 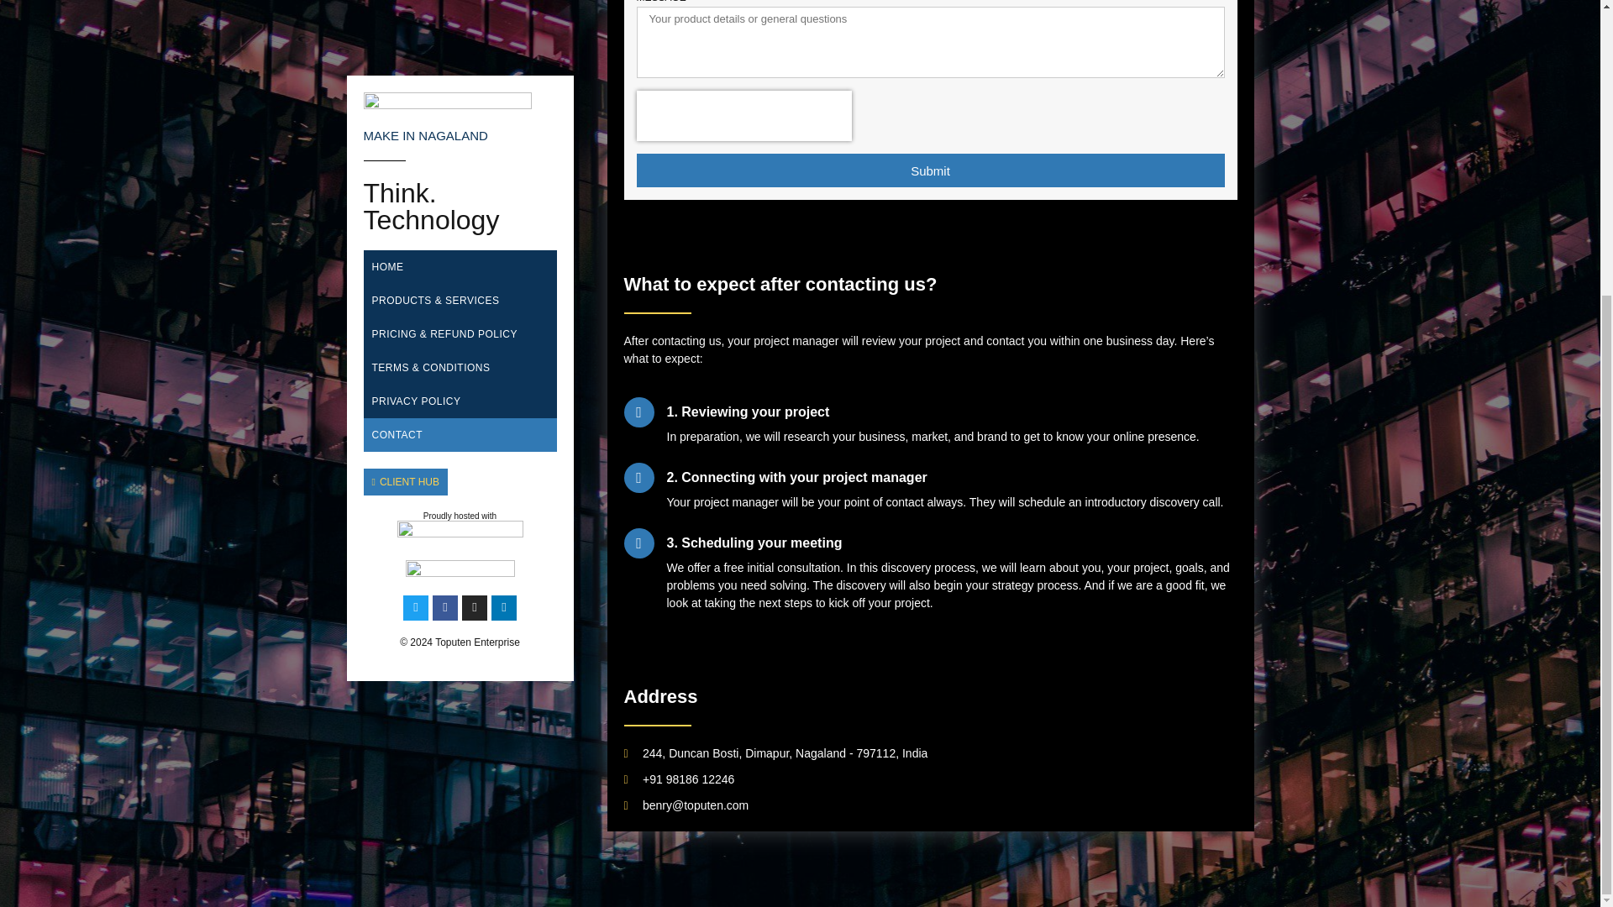 I want to click on CLIENT HUB, so click(x=405, y=53).